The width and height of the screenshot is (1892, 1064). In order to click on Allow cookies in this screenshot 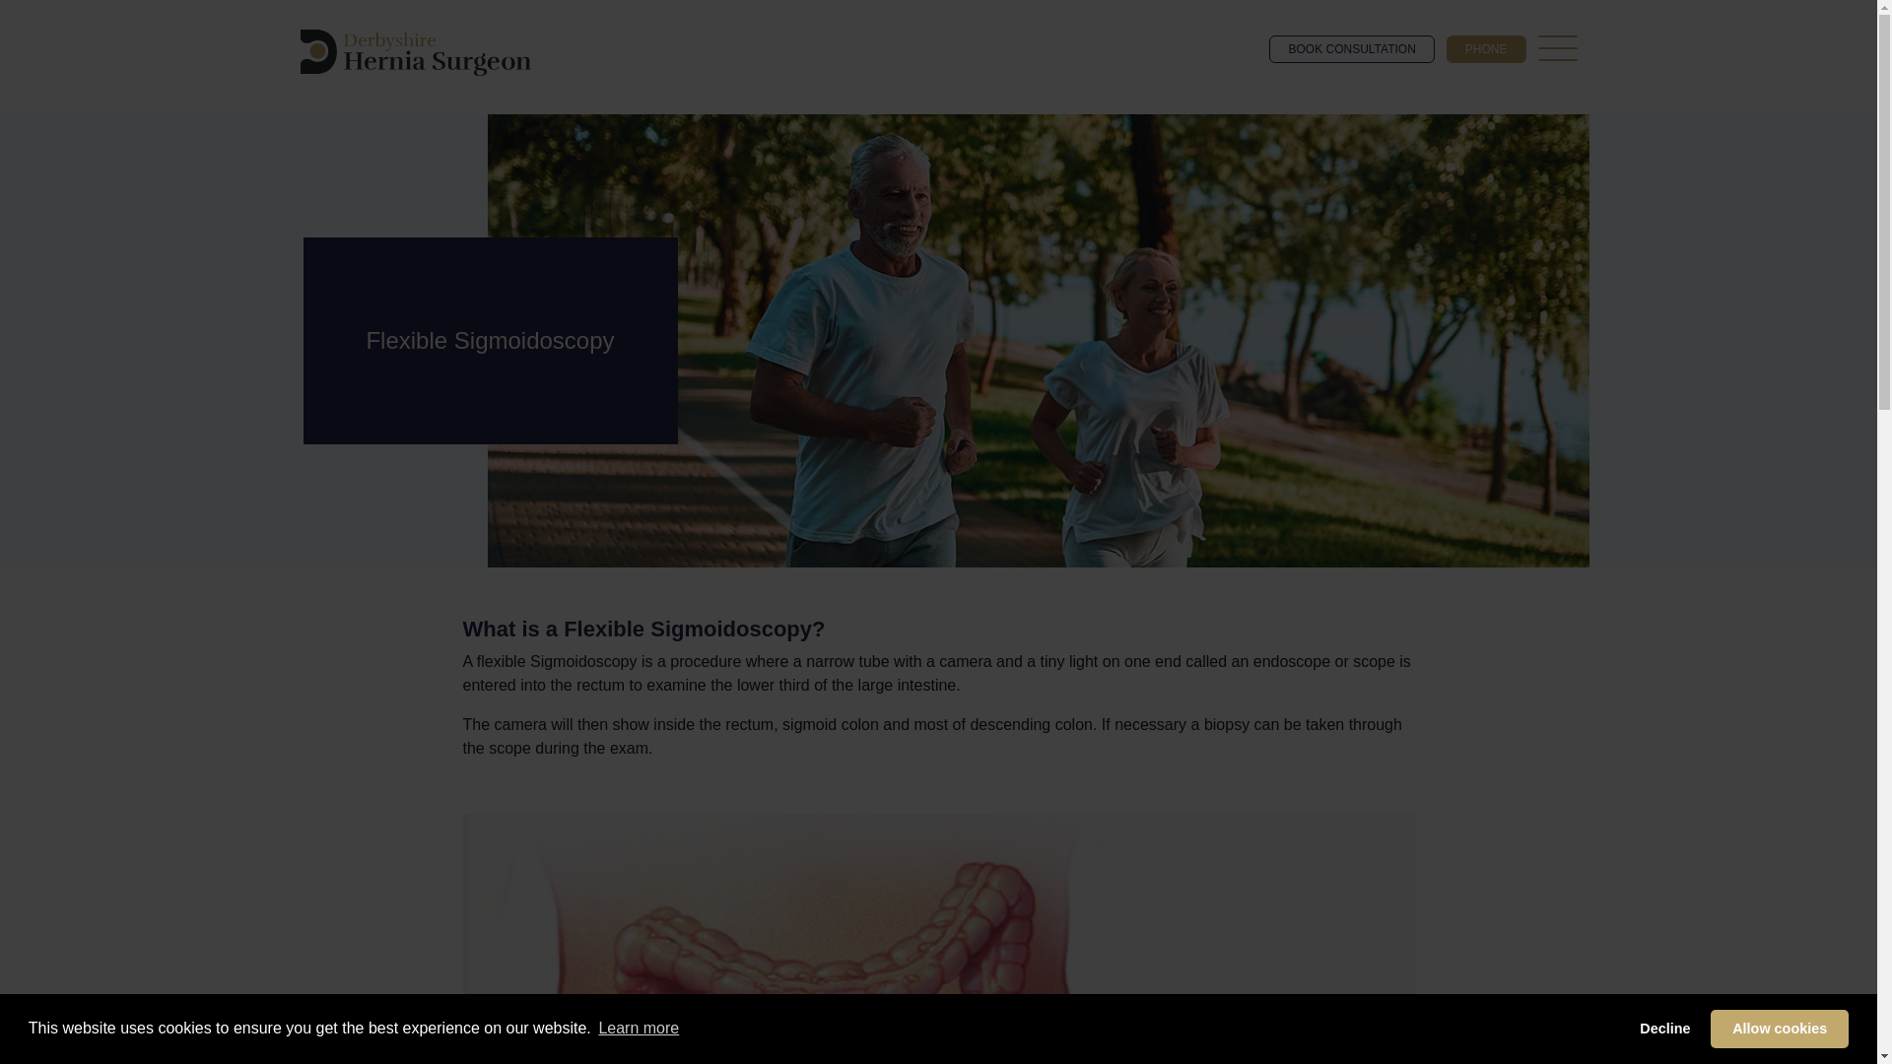, I will do `click(1779, 1028)`.